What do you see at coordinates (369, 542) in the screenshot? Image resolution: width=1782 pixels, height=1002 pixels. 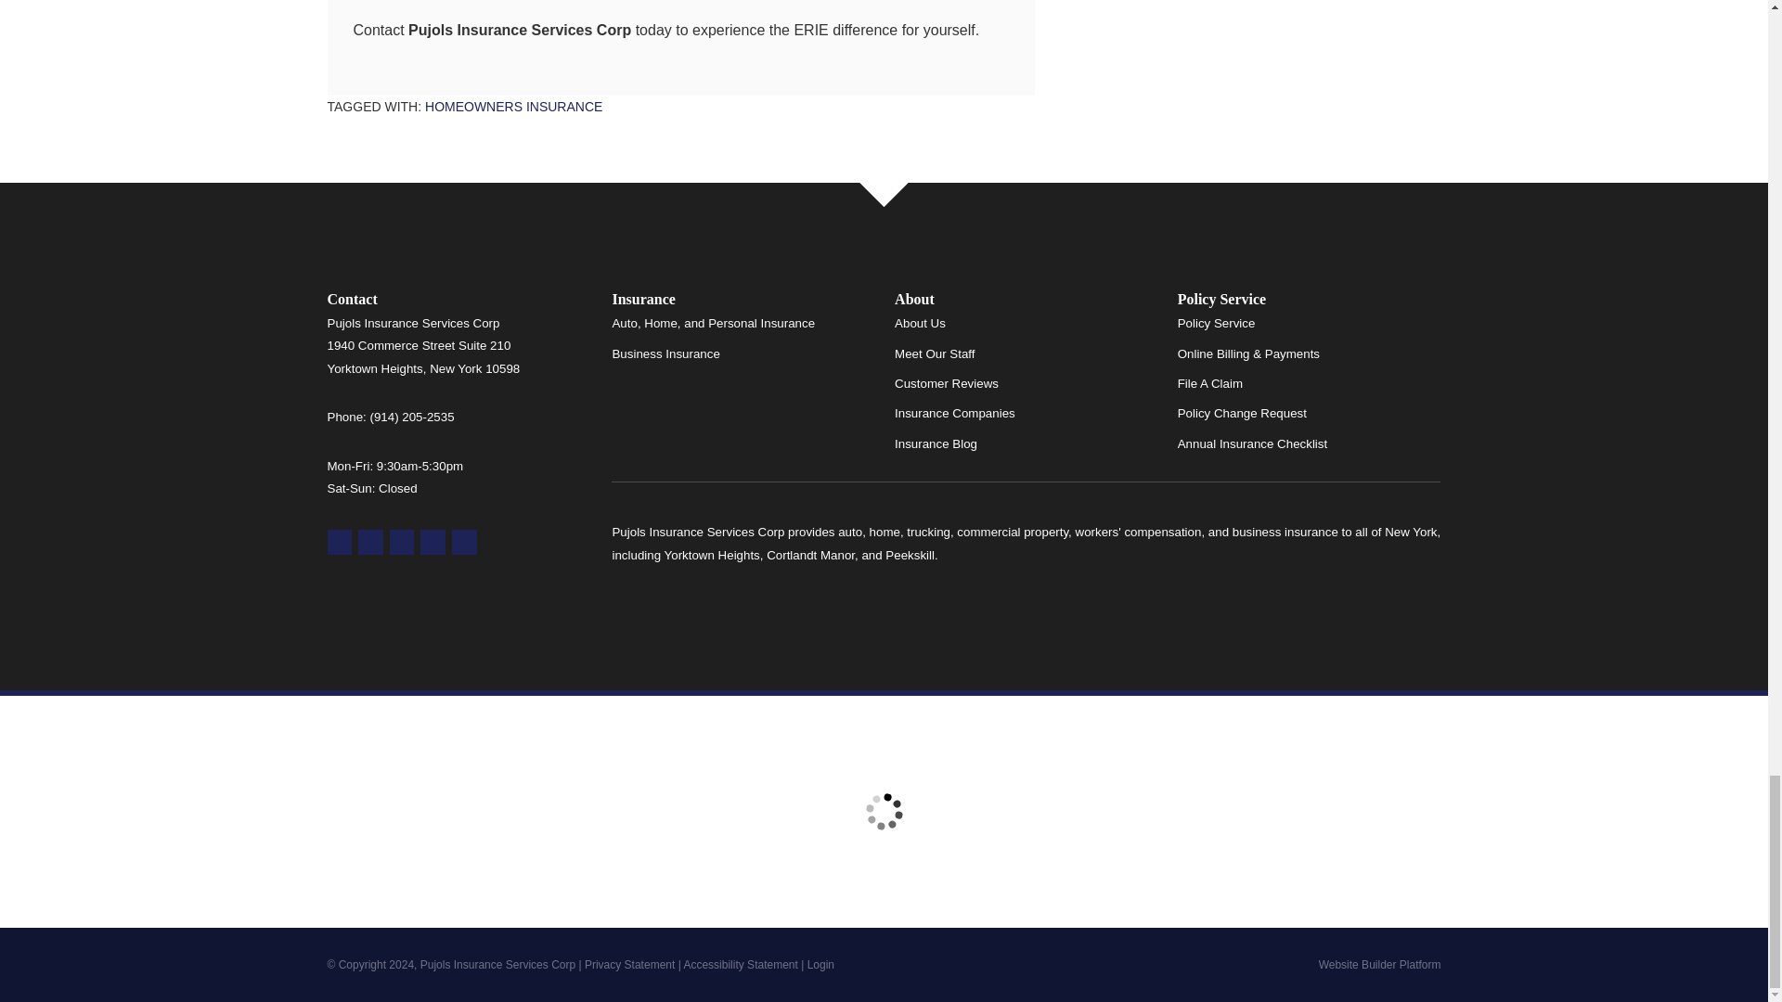 I see `Yelp` at bounding box center [369, 542].